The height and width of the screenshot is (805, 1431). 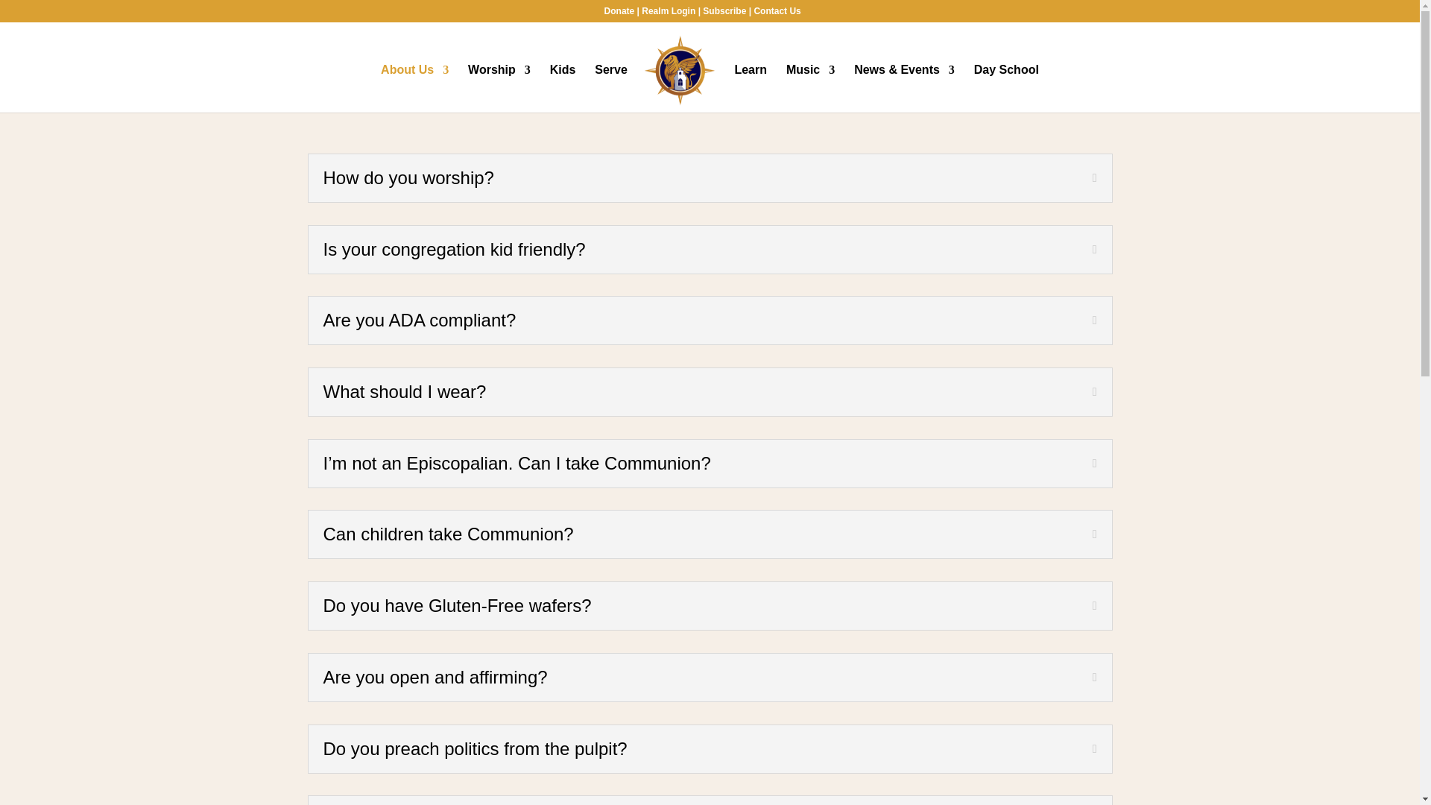 I want to click on Day School, so click(x=1006, y=89).